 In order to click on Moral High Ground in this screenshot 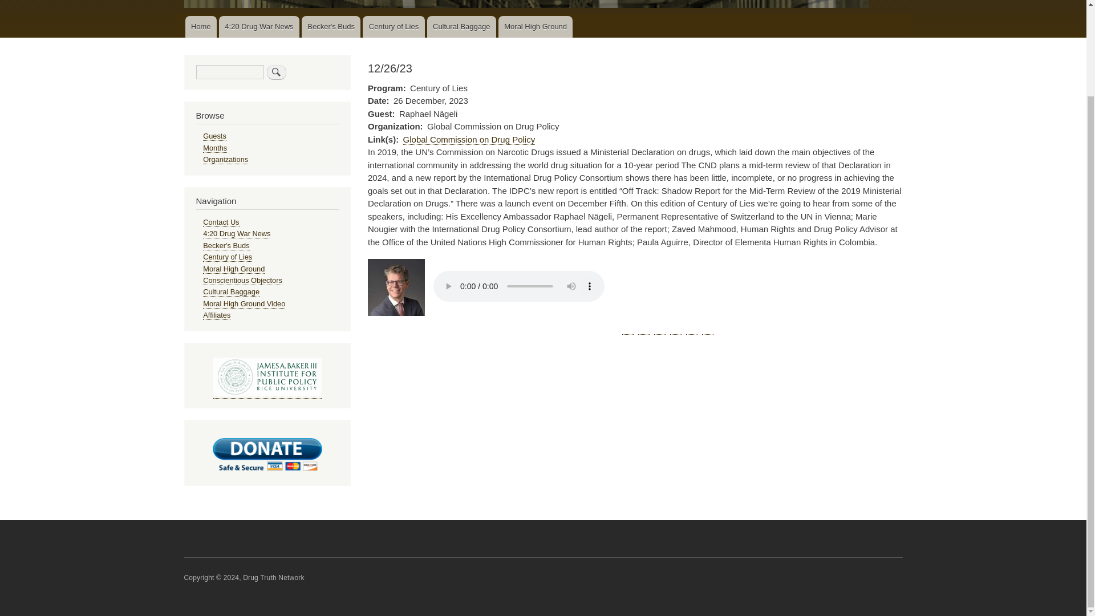, I will do `click(234, 269)`.